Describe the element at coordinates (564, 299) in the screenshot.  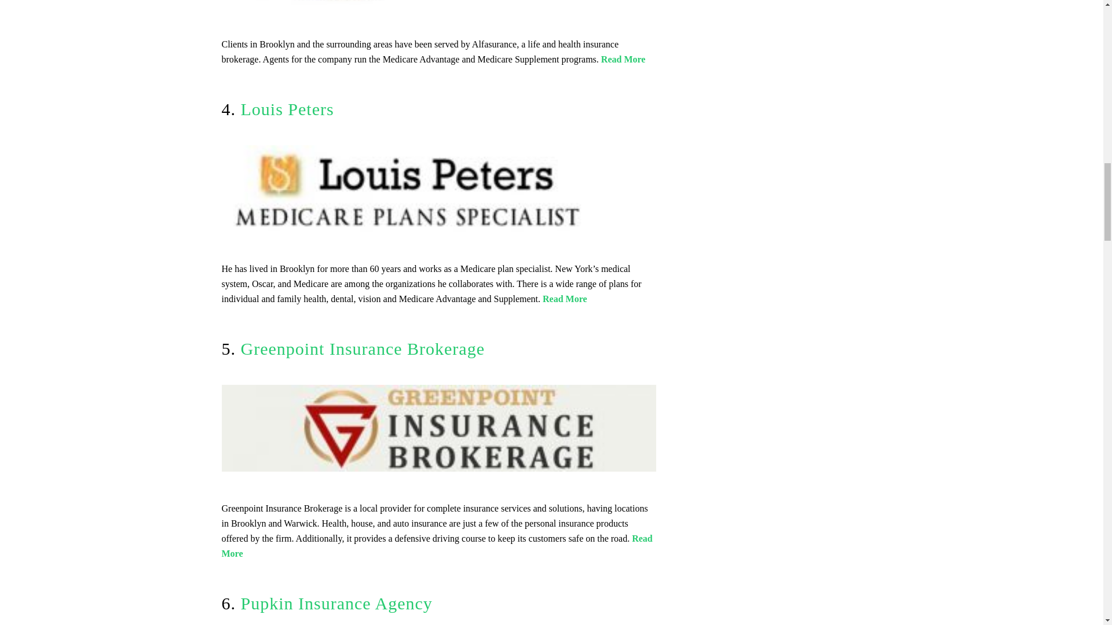
I see `Read More` at that location.